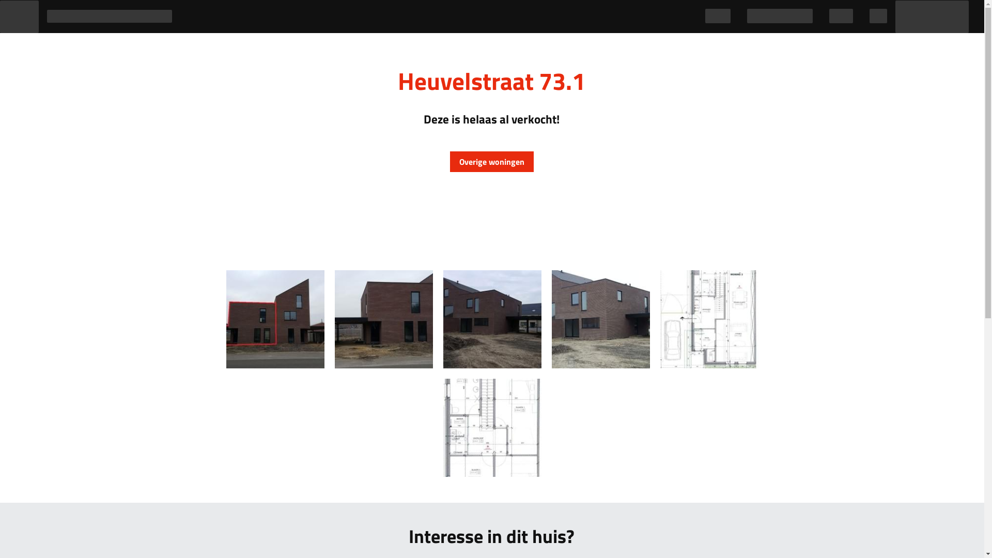 This screenshot has width=992, height=558. I want to click on Jobs, so click(878, 17).